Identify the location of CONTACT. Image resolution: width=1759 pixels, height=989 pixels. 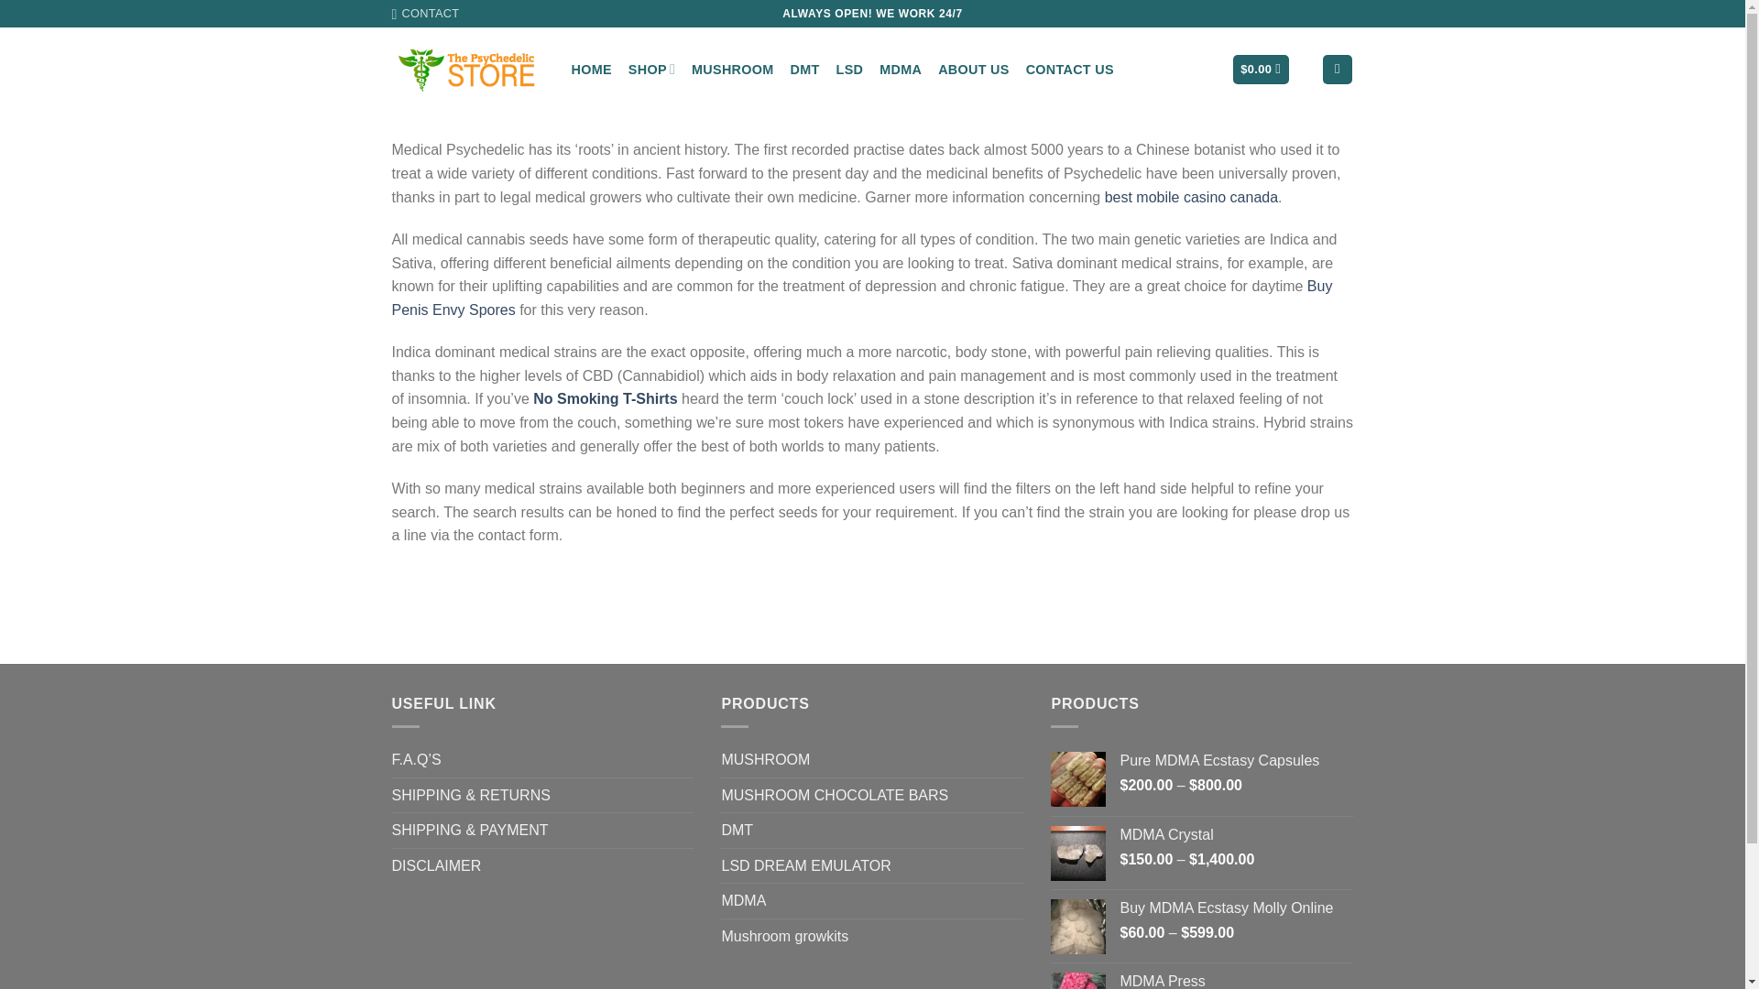
(425, 14).